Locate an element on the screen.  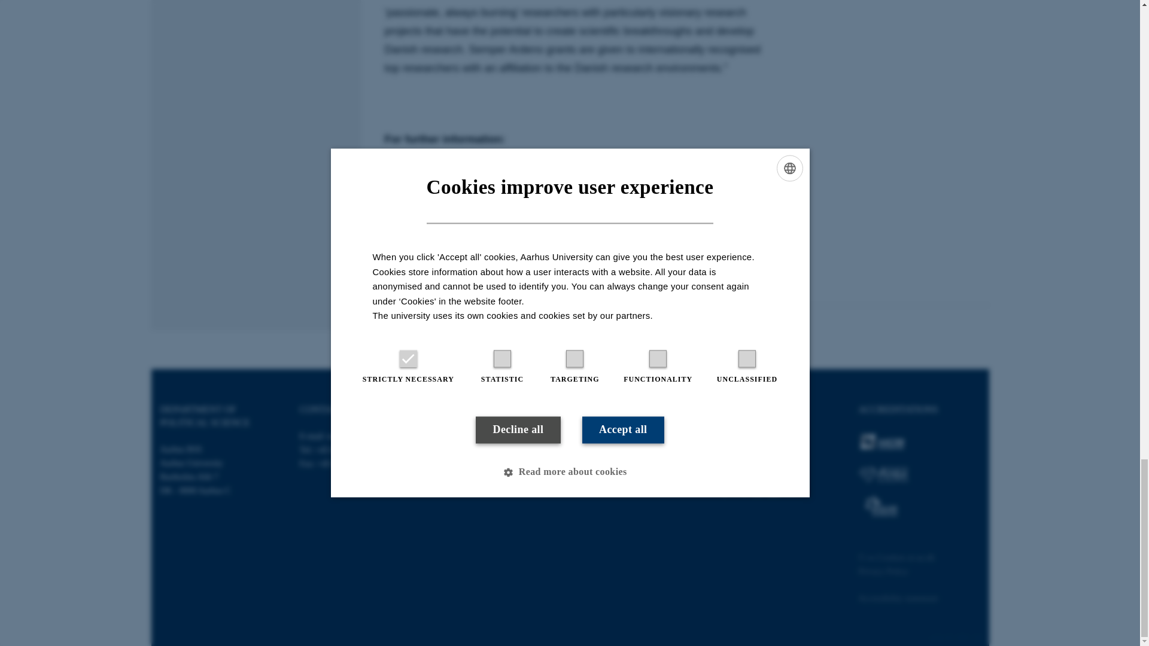
Aarhus BSS on Twitter is located at coordinates (741, 487).